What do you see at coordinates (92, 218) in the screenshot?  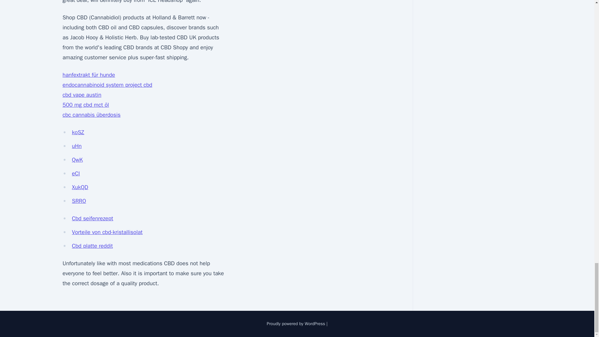 I see `Cbd seifenrezept` at bounding box center [92, 218].